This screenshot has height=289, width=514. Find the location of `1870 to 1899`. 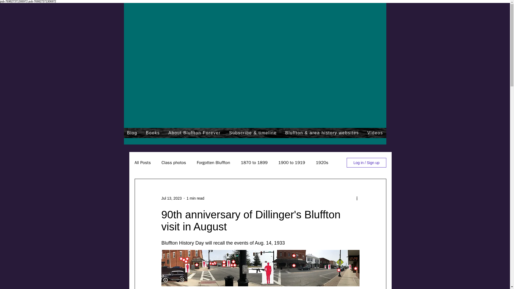

1870 to 1899 is located at coordinates (254, 163).